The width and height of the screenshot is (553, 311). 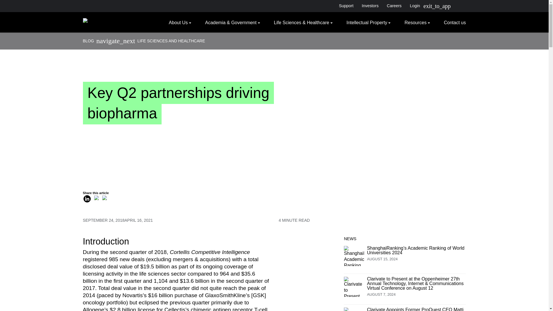 I want to click on Investors, so click(x=370, y=6).